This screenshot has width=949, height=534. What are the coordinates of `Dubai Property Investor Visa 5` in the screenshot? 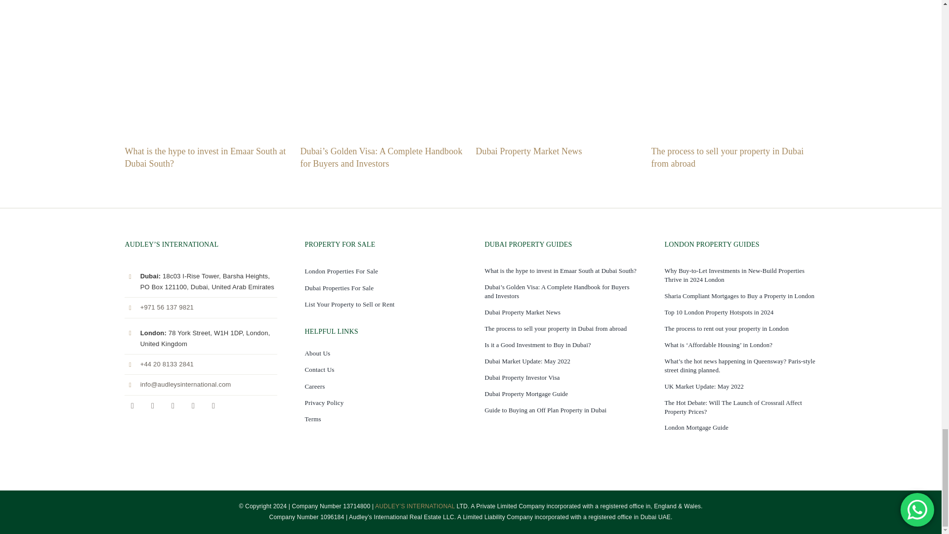 It's located at (383, 75).